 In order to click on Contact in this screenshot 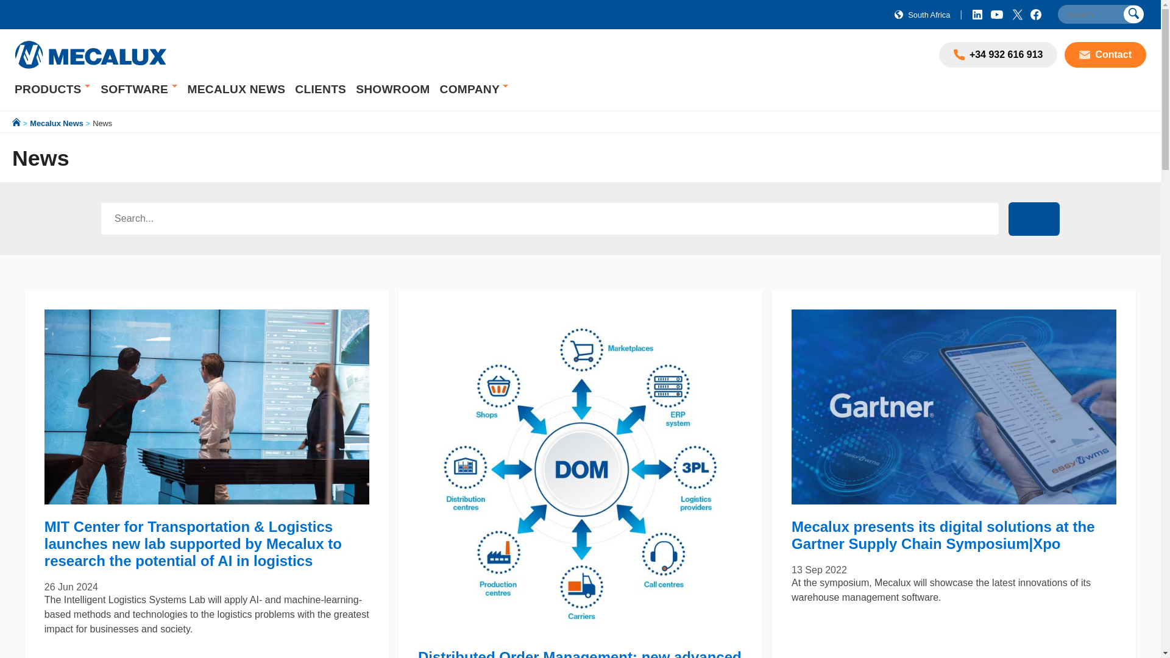, I will do `click(1105, 55)`.